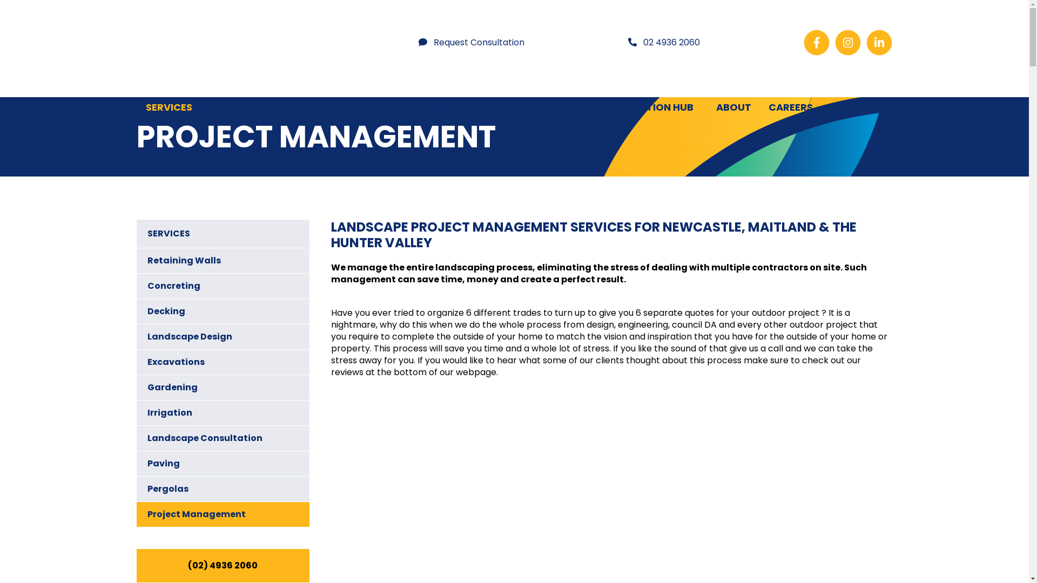 This screenshot has height=583, width=1037. Describe the element at coordinates (228, 107) in the screenshot. I see `DESIGN` at that location.